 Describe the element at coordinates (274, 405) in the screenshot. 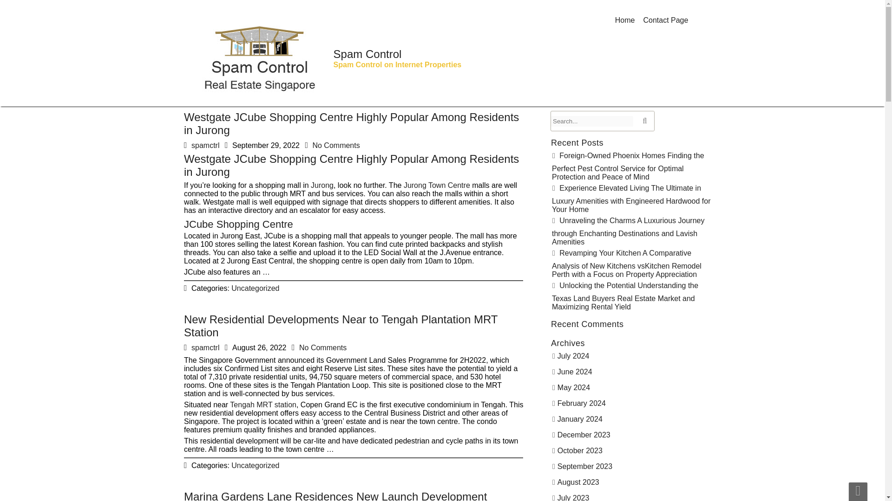

I see `Tengah MRT station` at that location.